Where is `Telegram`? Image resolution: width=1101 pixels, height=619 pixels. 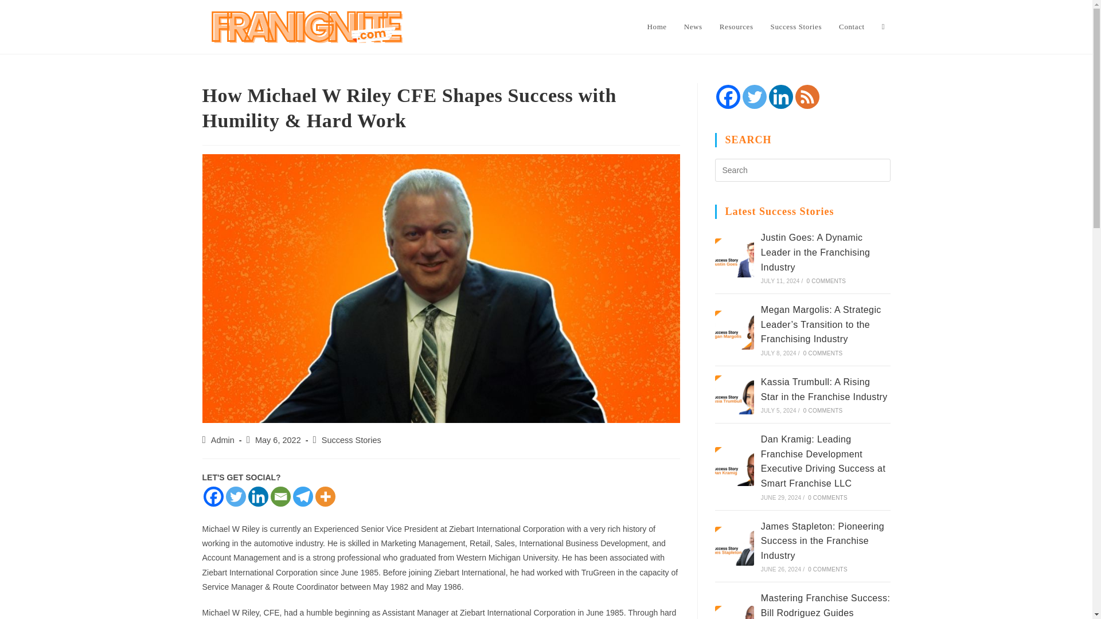
Telegram is located at coordinates (303, 496).